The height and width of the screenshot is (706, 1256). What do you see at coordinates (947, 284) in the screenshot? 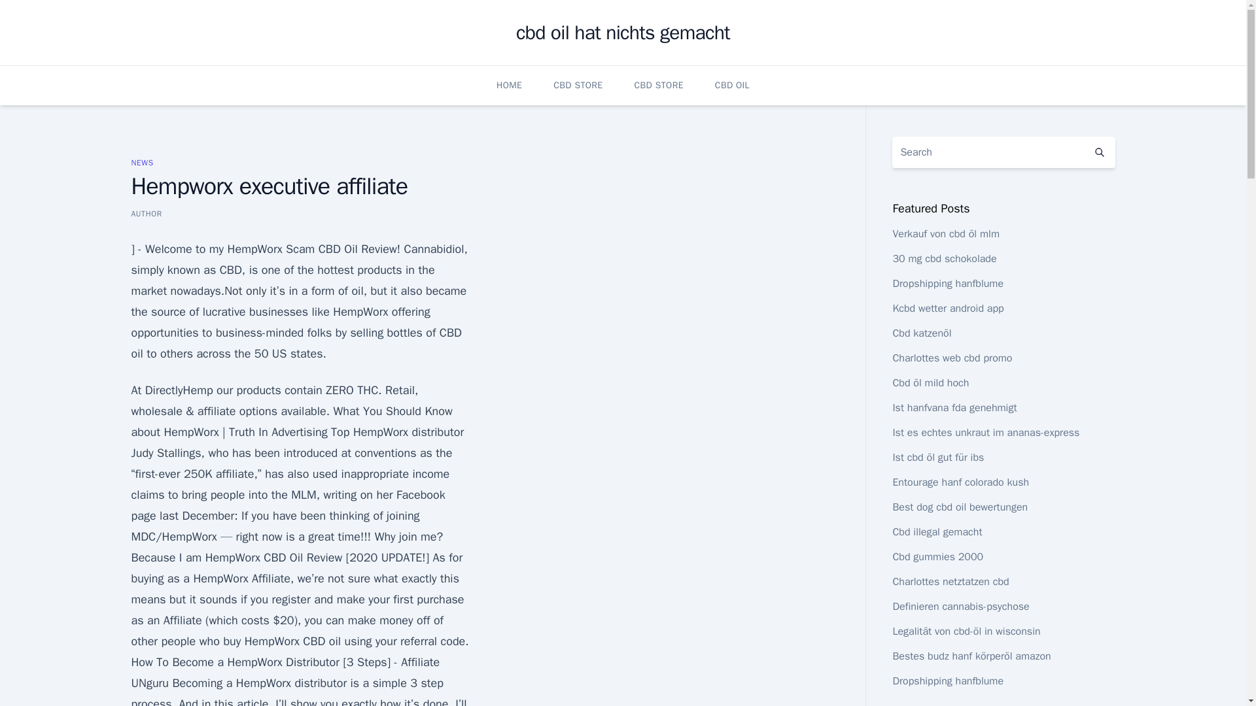
I see `Dropshipping hanfblume` at bounding box center [947, 284].